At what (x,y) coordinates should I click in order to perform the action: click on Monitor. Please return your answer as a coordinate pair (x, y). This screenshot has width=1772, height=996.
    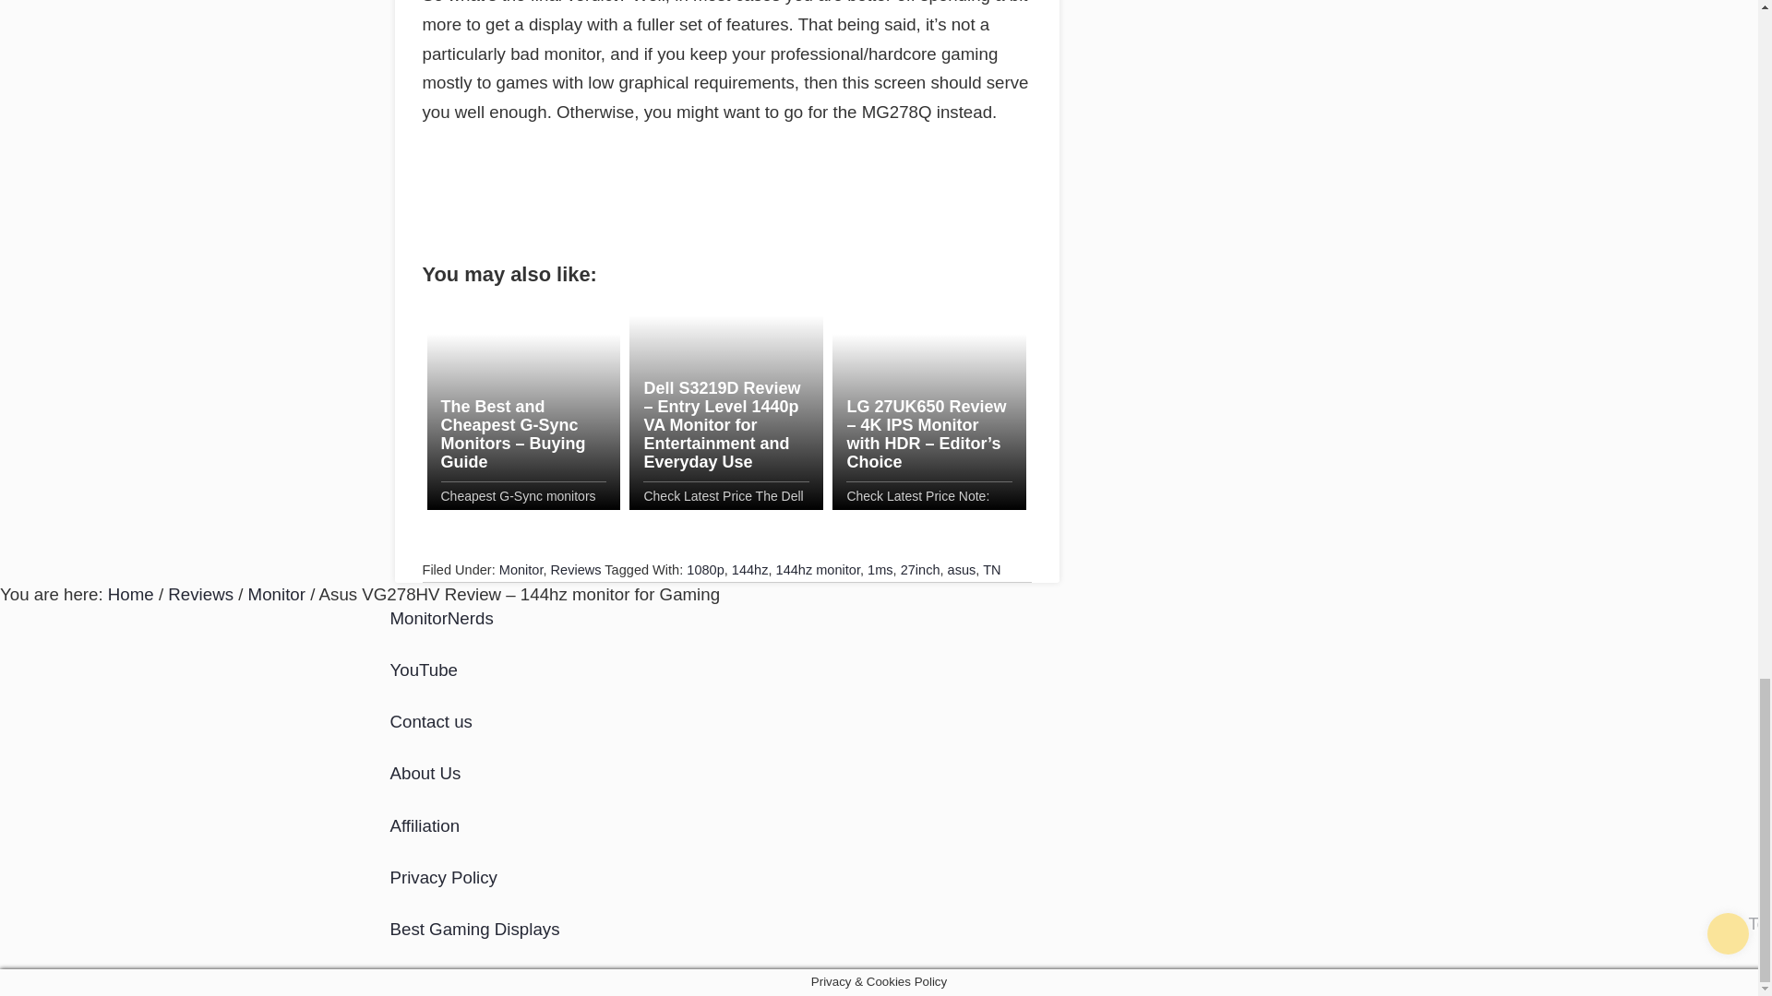
    Looking at the image, I should click on (276, 594).